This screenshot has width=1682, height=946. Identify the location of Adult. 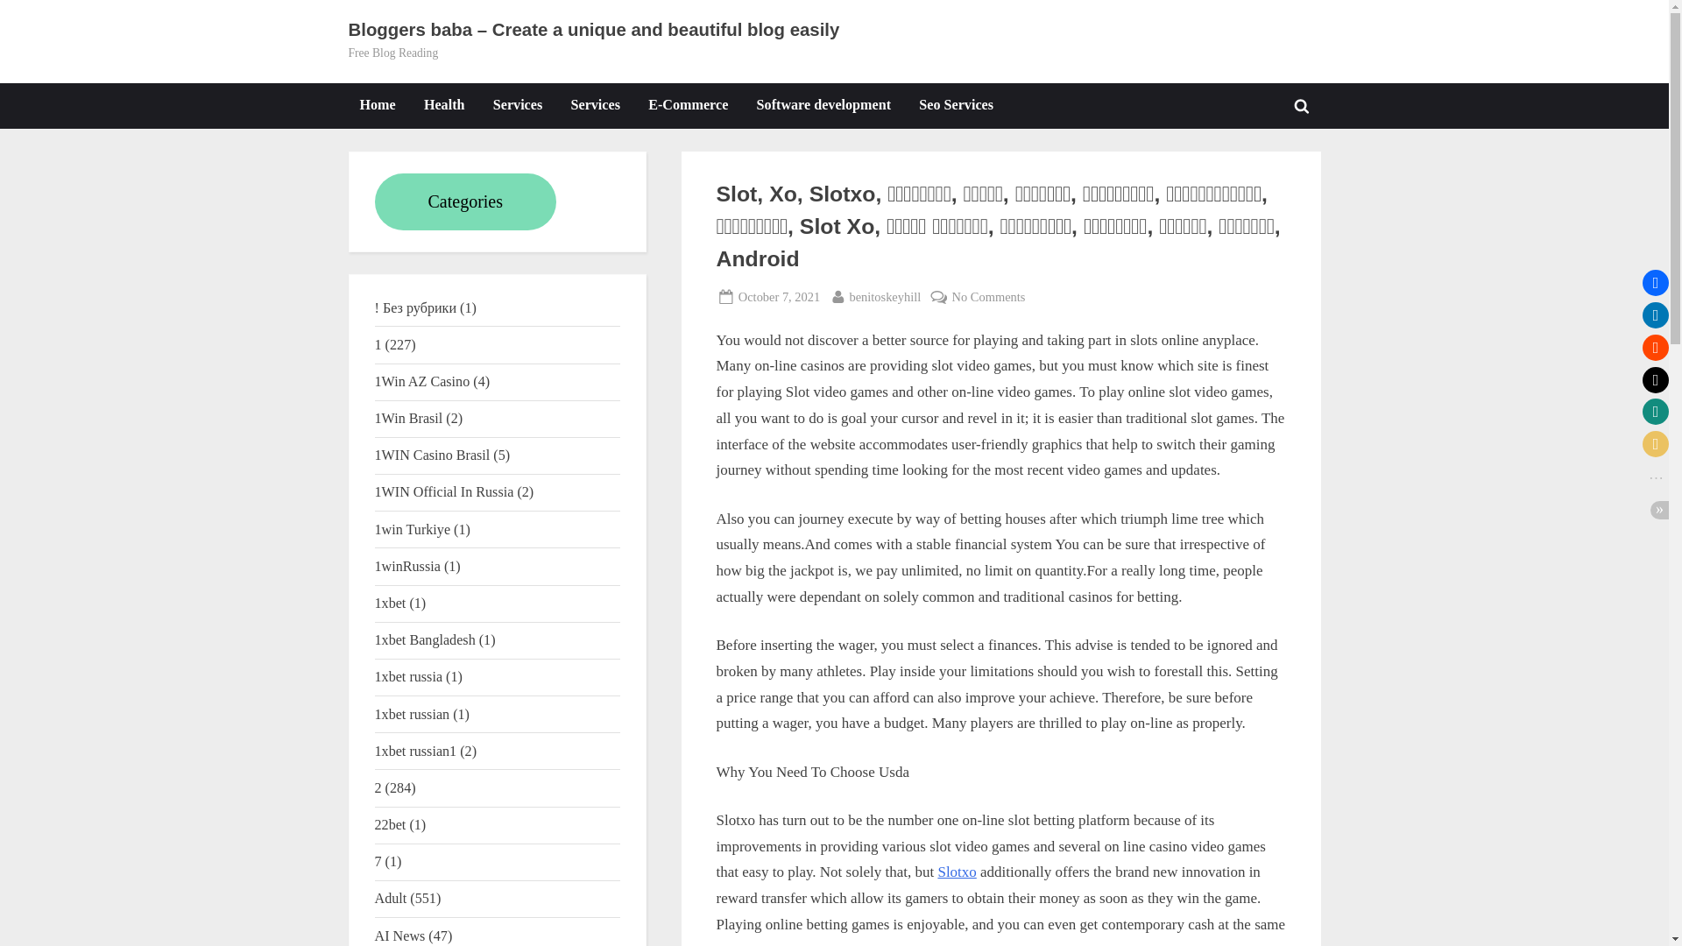
(391, 898).